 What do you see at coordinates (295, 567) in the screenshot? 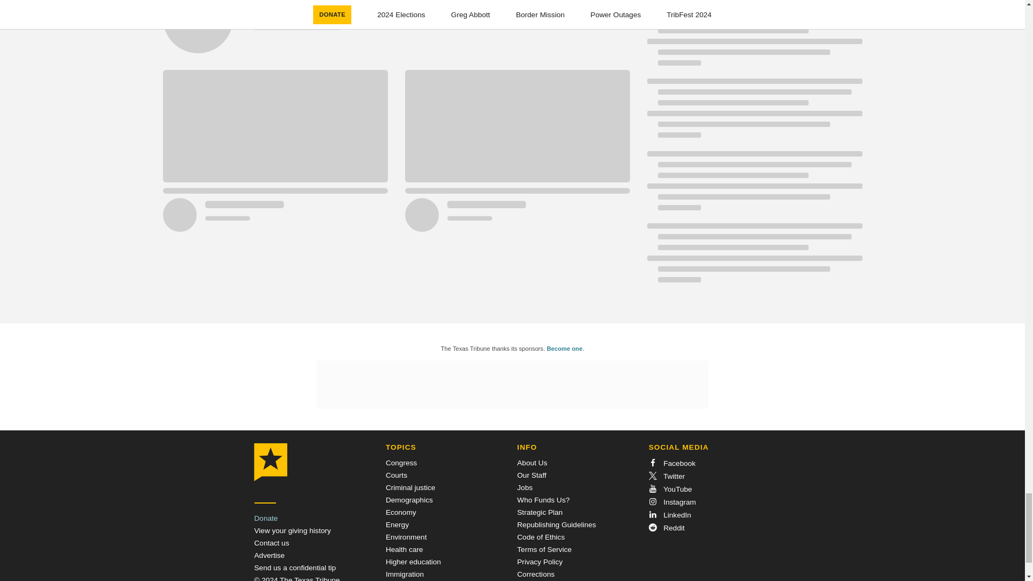
I see `Send a Tip` at bounding box center [295, 567].